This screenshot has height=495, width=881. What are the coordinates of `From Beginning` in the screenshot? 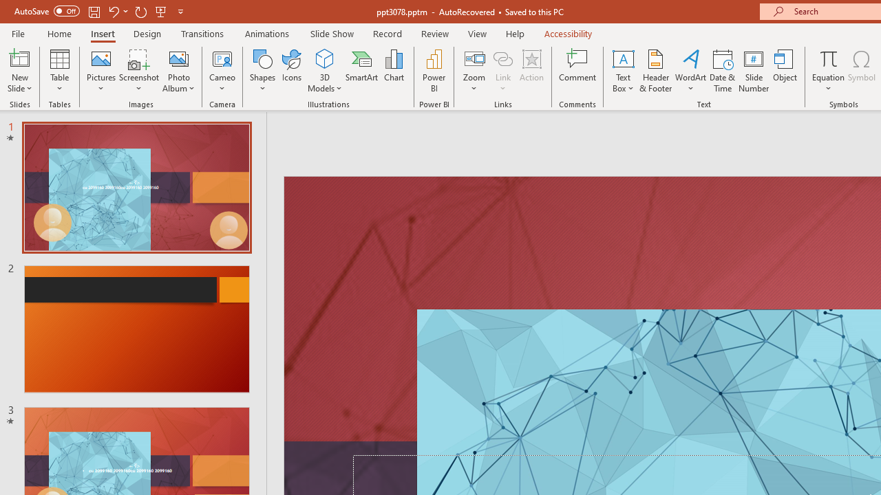 It's located at (161, 11).